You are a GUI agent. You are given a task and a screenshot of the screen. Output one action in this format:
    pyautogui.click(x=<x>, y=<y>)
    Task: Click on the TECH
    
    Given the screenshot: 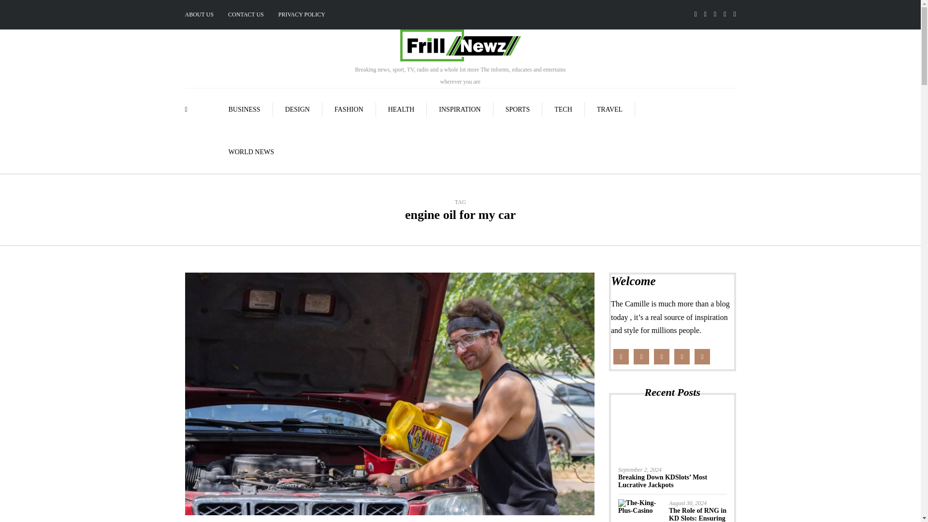 What is the action you would take?
    pyautogui.click(x=563, y=109)
    